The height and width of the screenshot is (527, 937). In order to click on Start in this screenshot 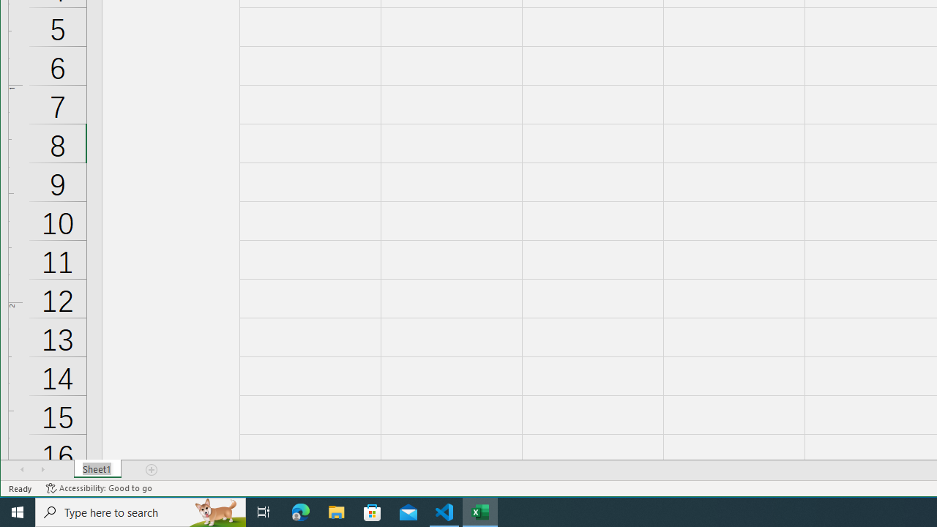, I will do `click(18, 512)`.